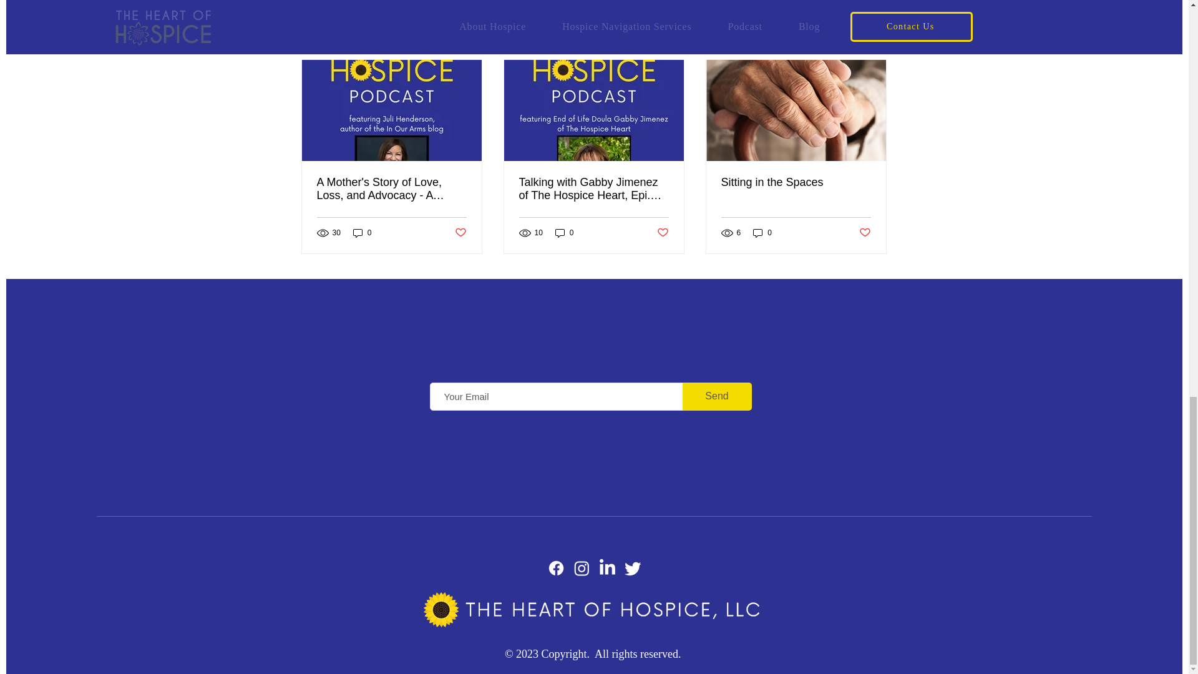 The height and width of the screenshot is (674, 1198). I want to click on Post not marked as liked, so click(459, 232).